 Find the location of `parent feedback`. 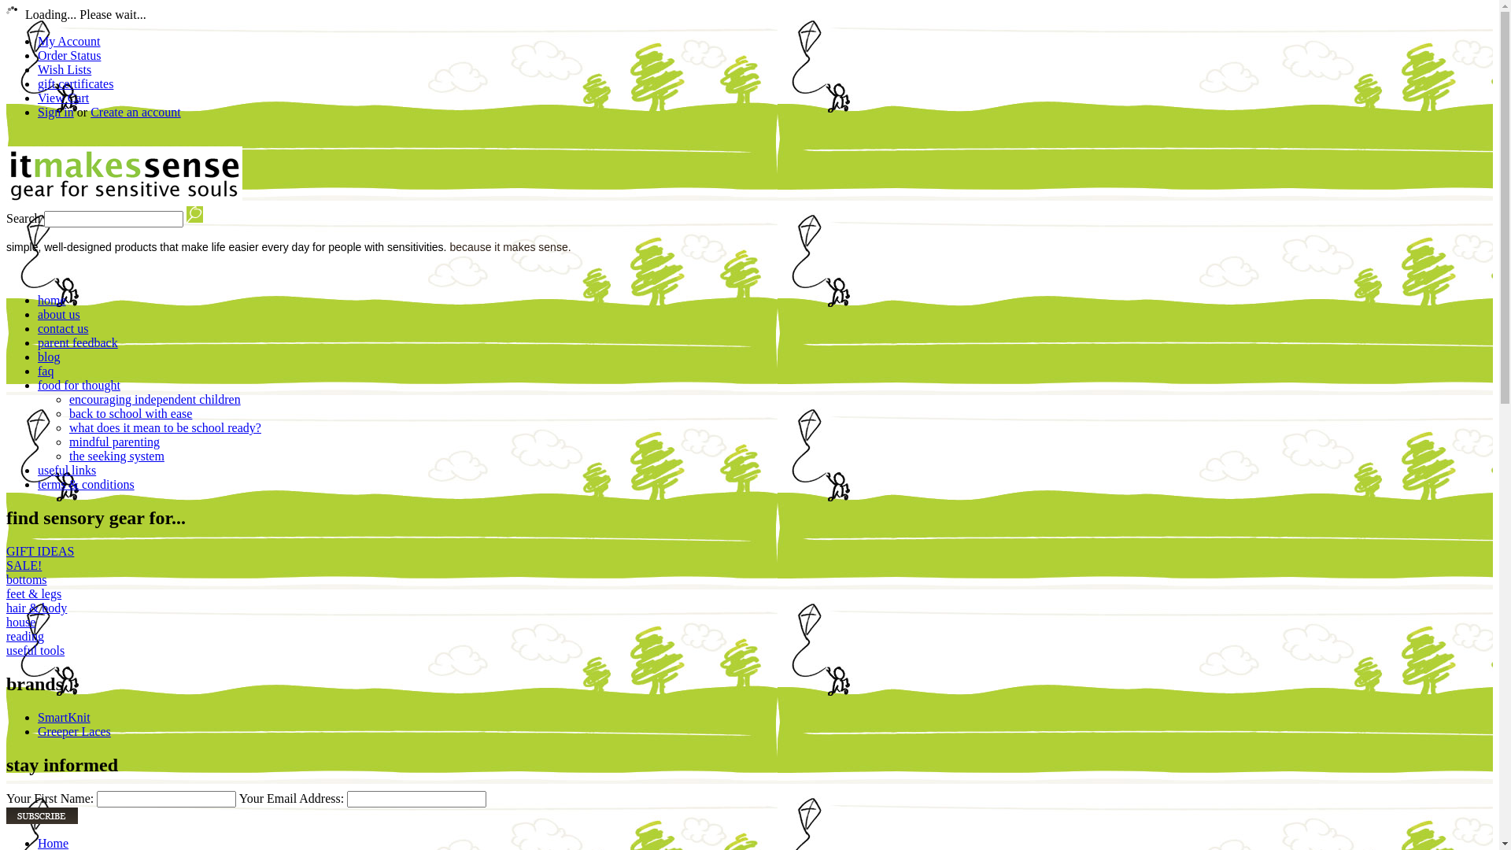

parent feedback is located at coordinates (78, 343).